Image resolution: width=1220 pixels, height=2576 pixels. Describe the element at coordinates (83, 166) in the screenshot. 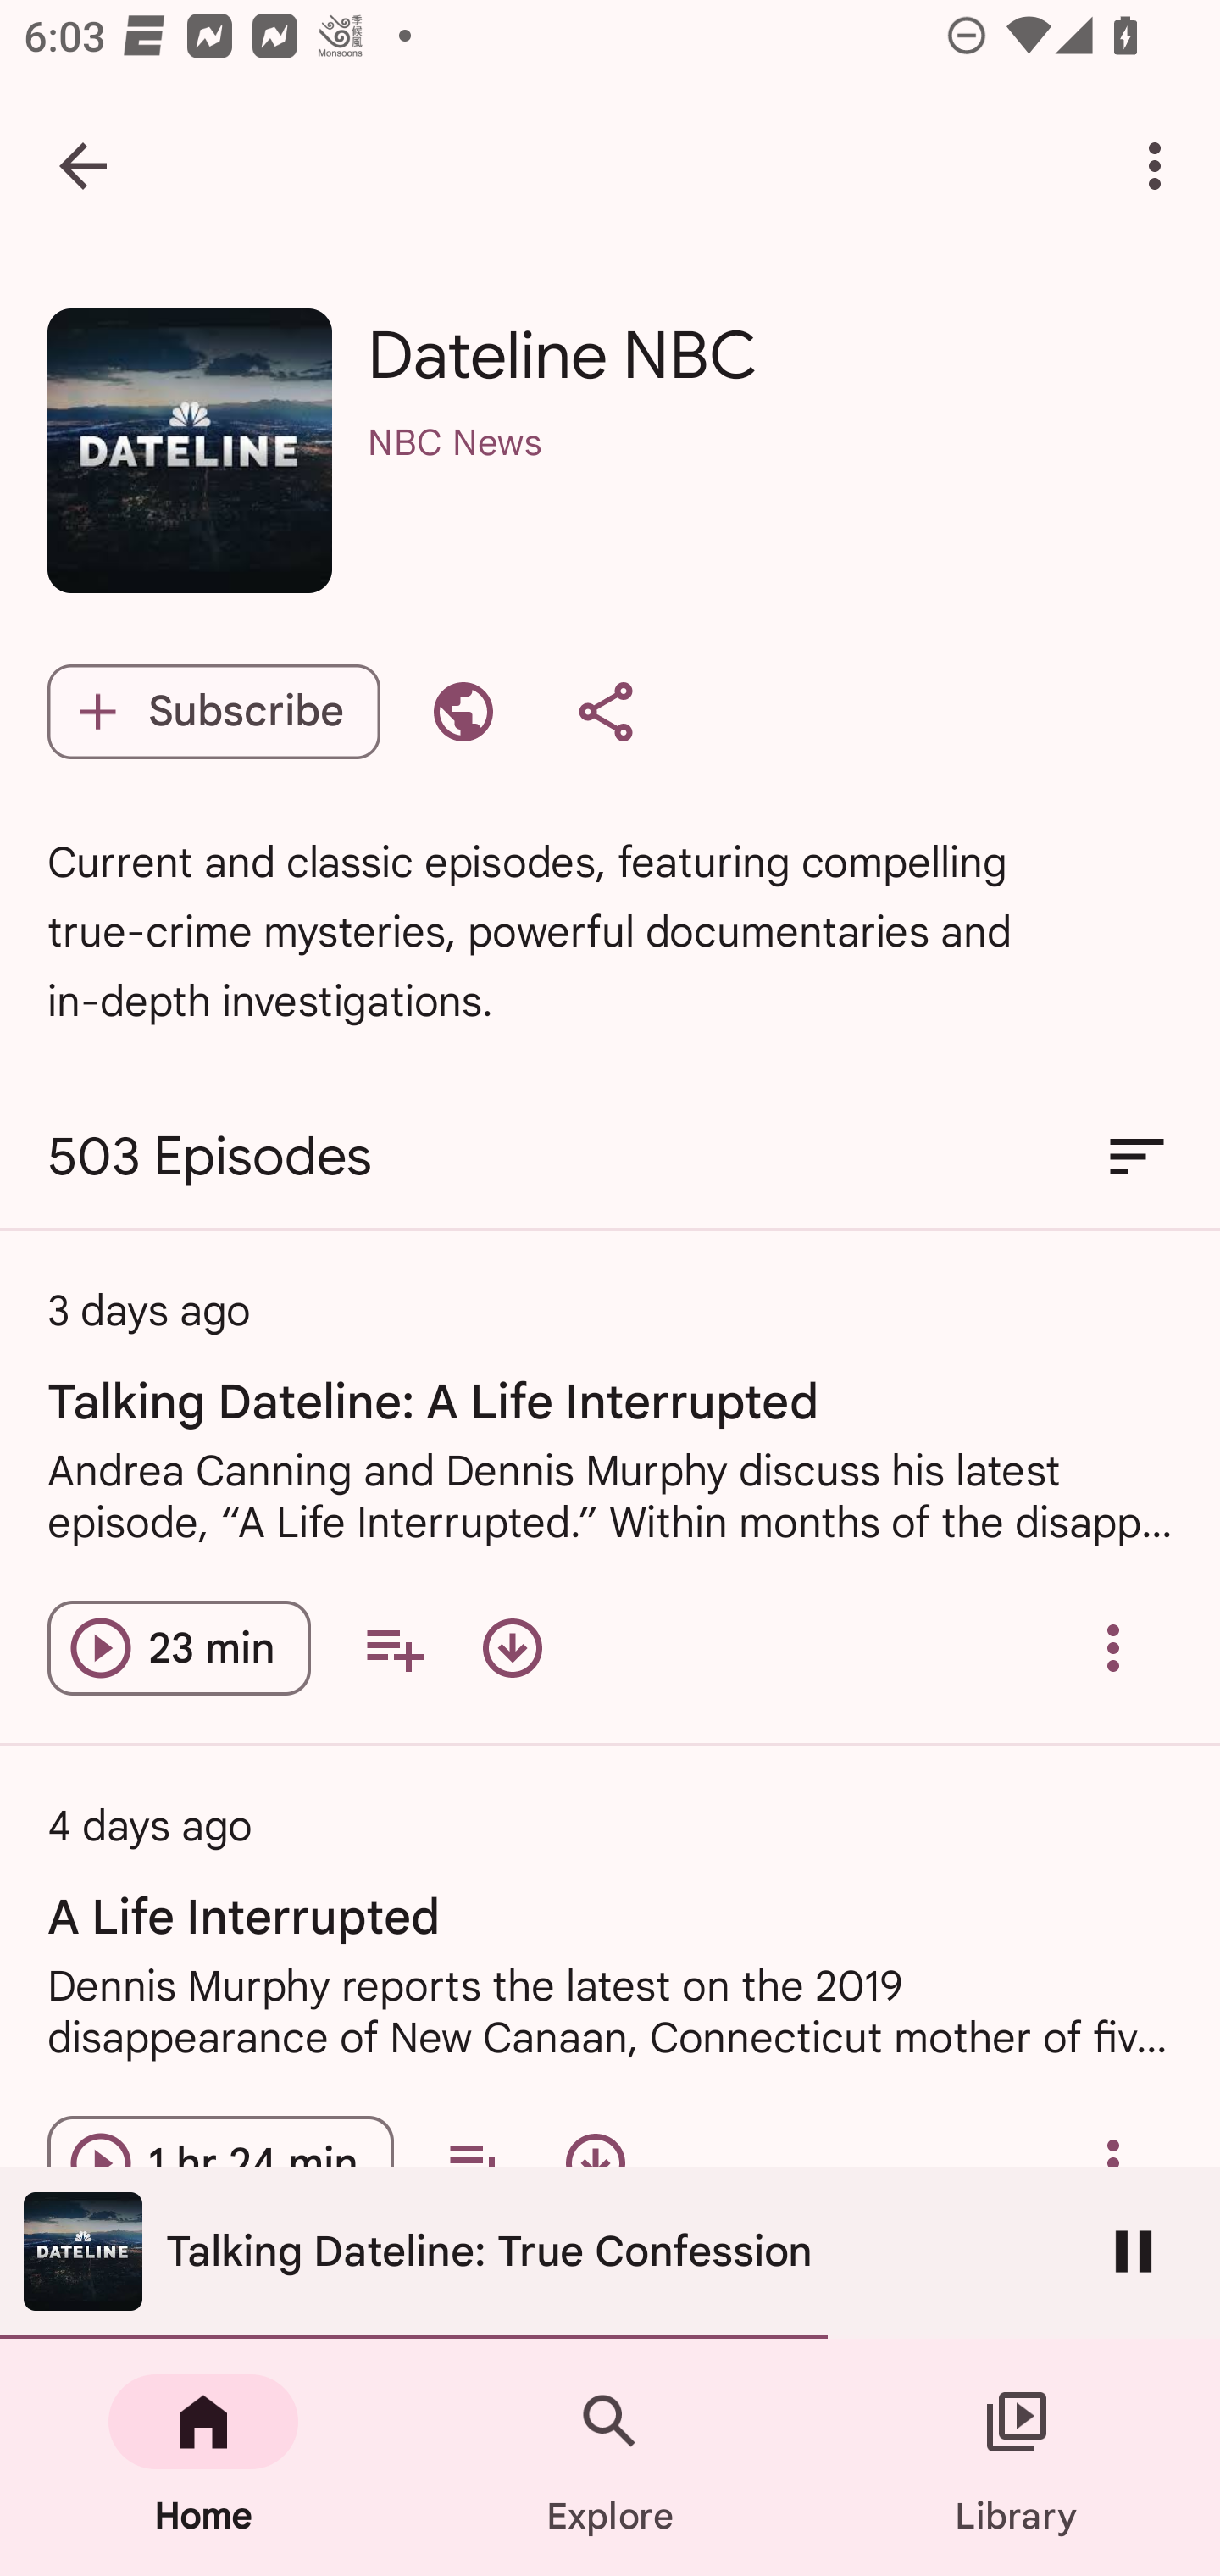

I see `Navigate up` at that location.